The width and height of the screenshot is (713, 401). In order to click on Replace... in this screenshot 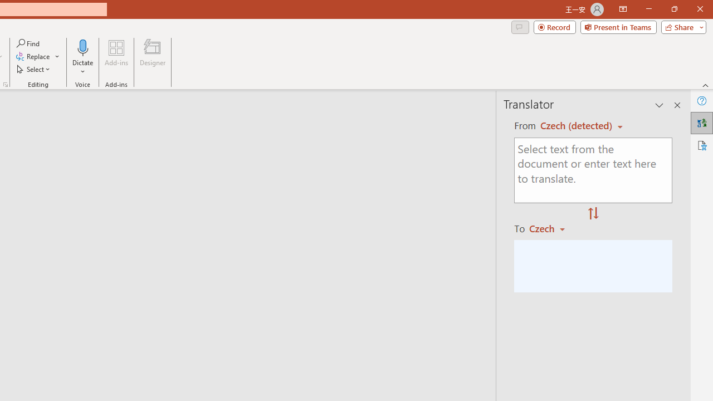, I will do `click(33, 57)`.